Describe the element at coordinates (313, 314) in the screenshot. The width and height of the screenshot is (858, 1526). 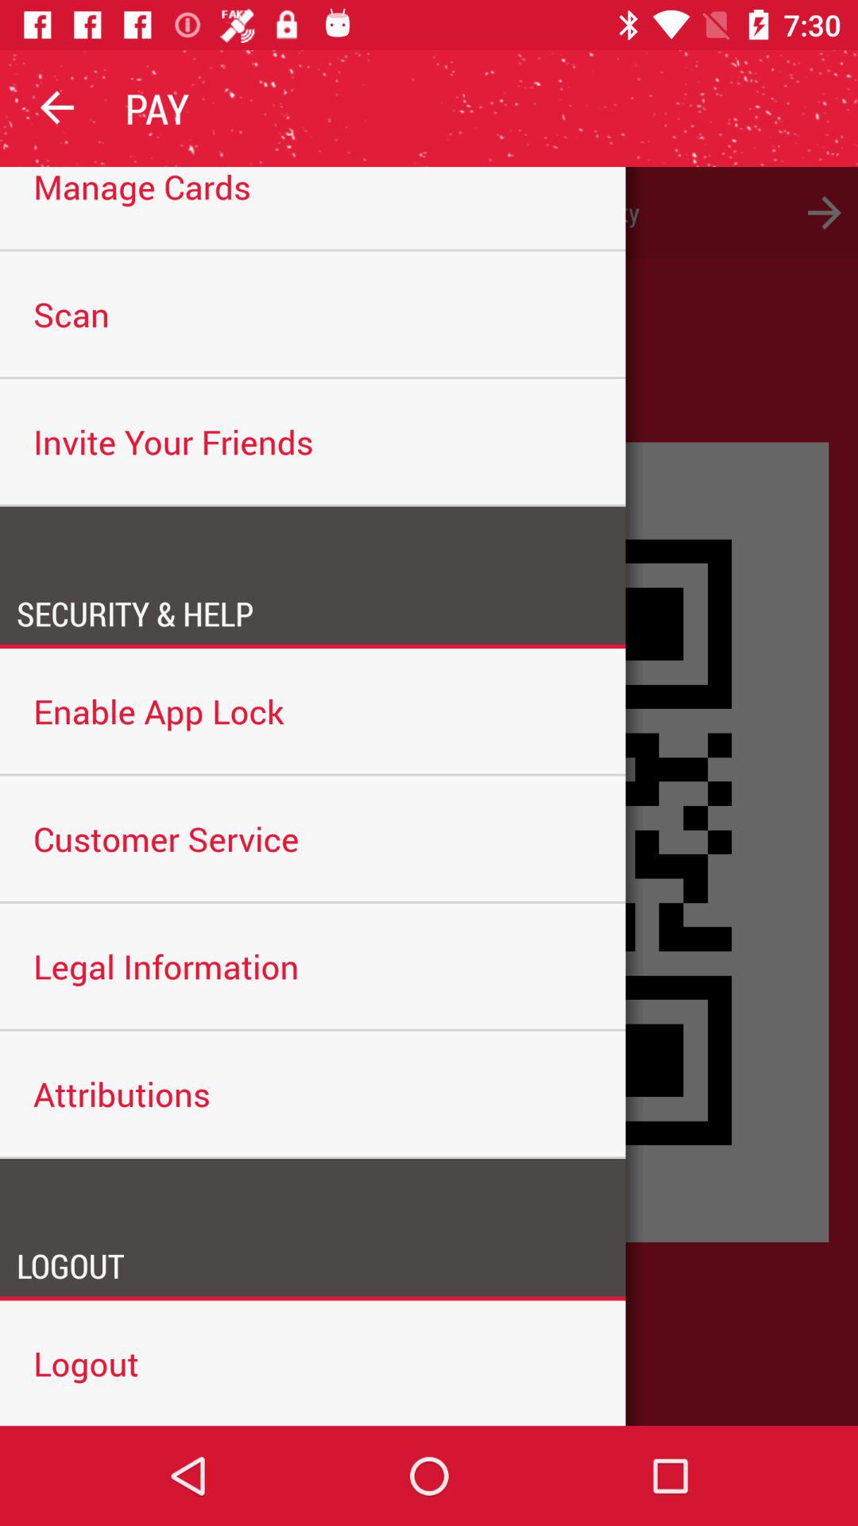
I see `open scan item` at that location.